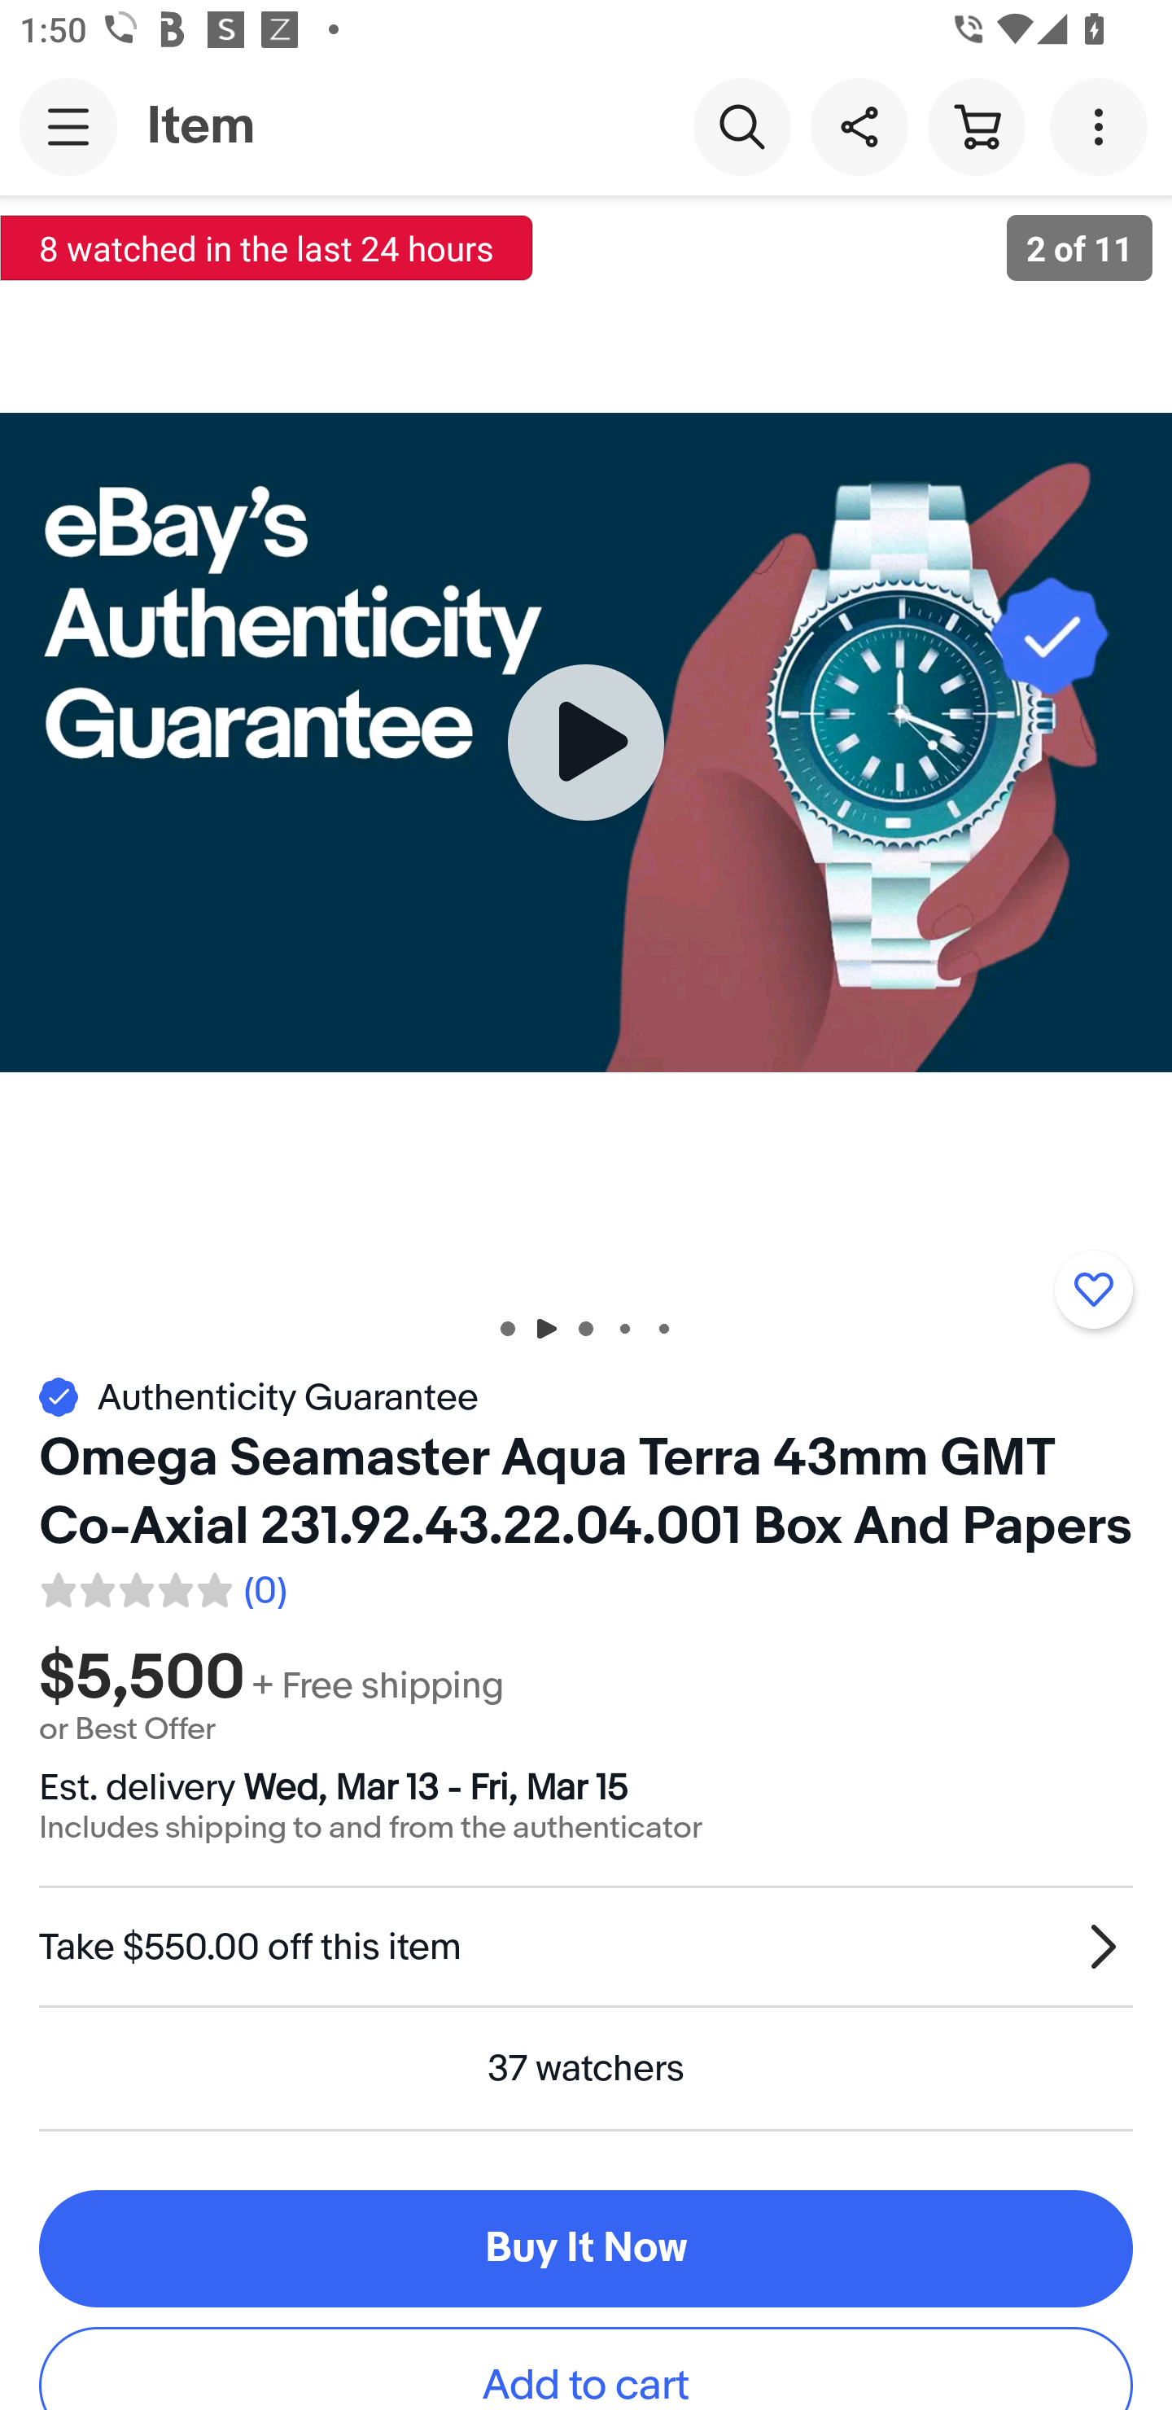 The width and height of the screenshot is (1172, 2410). I want to click on Add to watchlist, so click(1093, 1289).